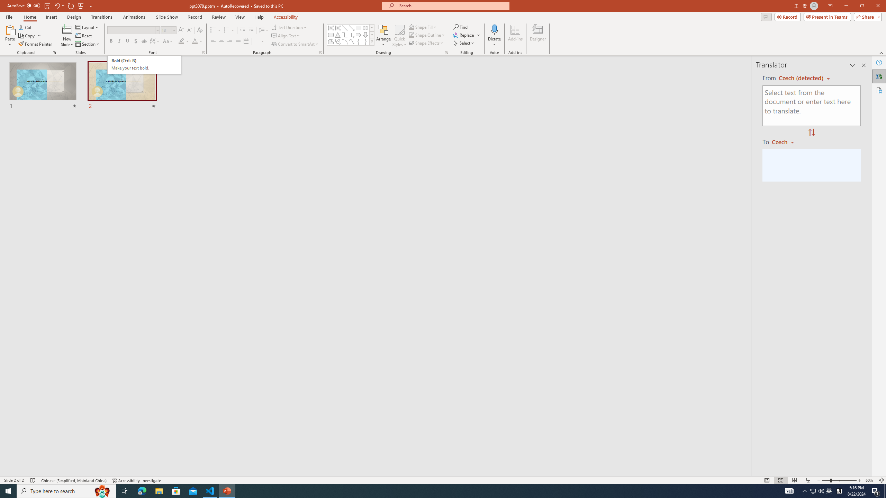 The height and width of the screenshot is (498, 886). Describe the element at coordinates (383, 36) in the screenshot. I see `Arrange` at that location.